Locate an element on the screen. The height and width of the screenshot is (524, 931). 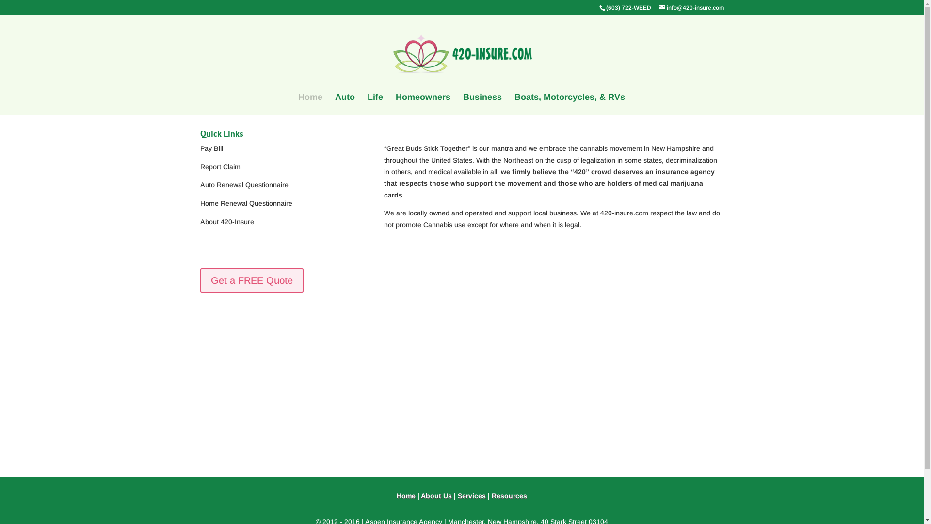
Report Claim is located at coordinates (220, 167).